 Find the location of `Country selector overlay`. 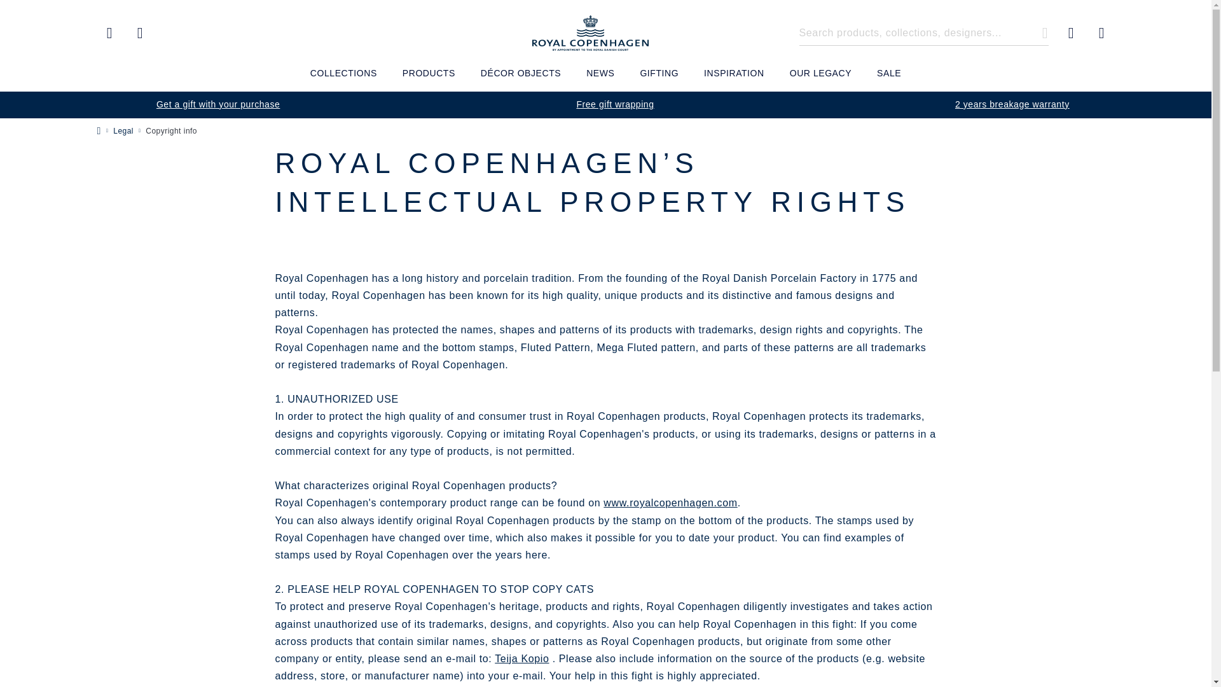

Country selector overlay is located at coordinates (109, 33).